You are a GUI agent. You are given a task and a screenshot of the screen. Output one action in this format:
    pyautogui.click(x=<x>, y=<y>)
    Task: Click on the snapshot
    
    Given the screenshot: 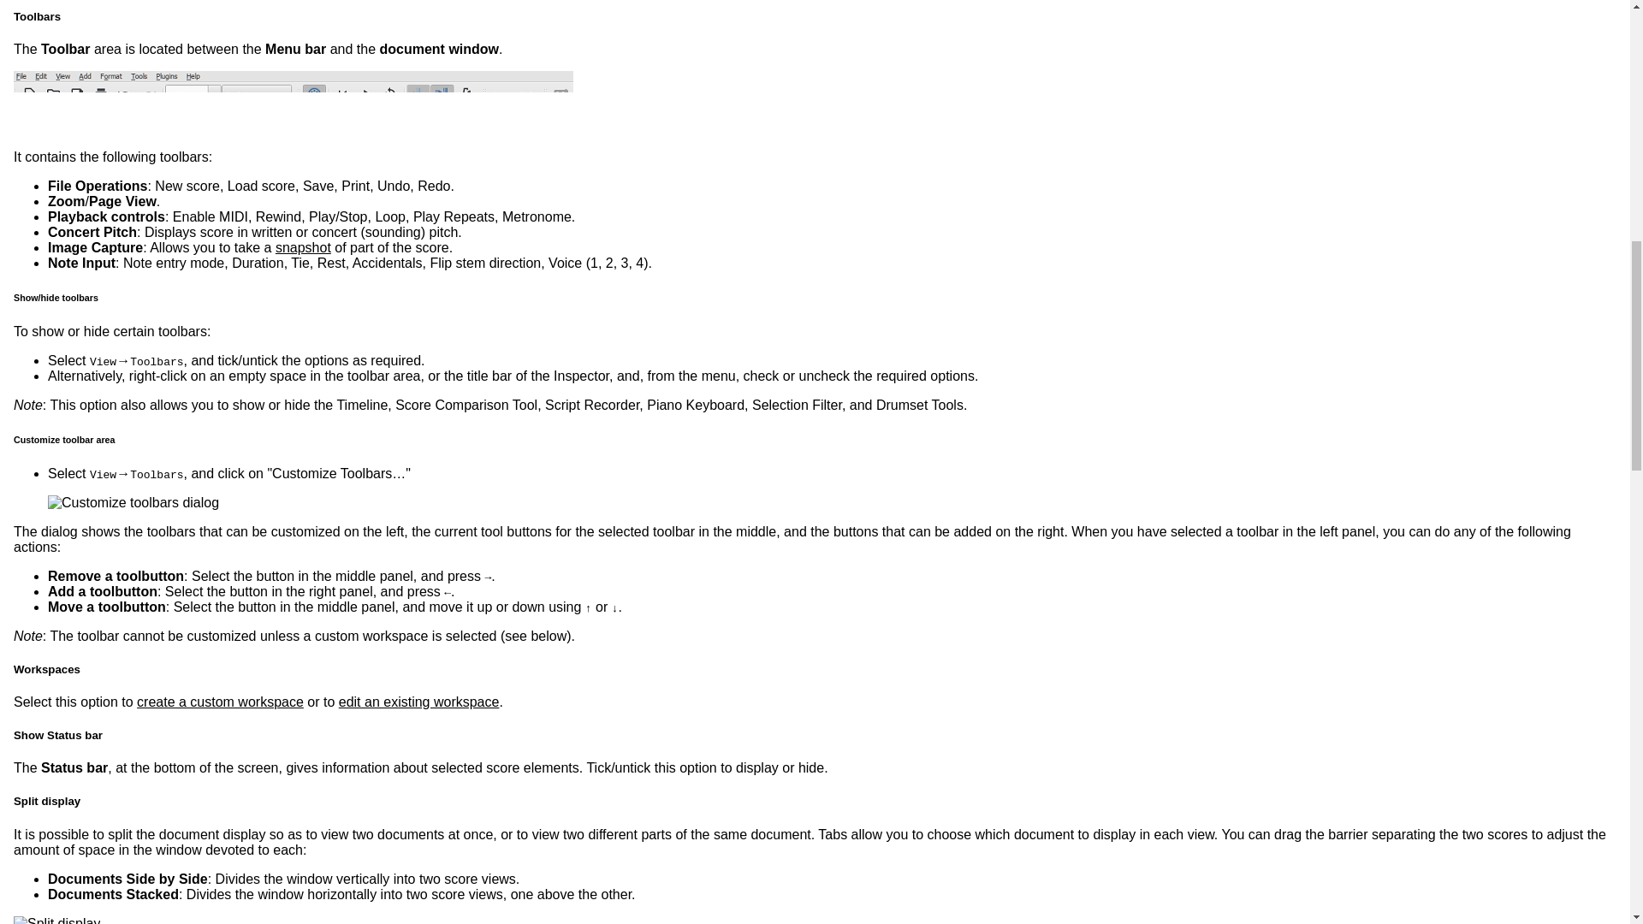 What is the action you would take?
    pyautogui.click(x=303, y=247)
    